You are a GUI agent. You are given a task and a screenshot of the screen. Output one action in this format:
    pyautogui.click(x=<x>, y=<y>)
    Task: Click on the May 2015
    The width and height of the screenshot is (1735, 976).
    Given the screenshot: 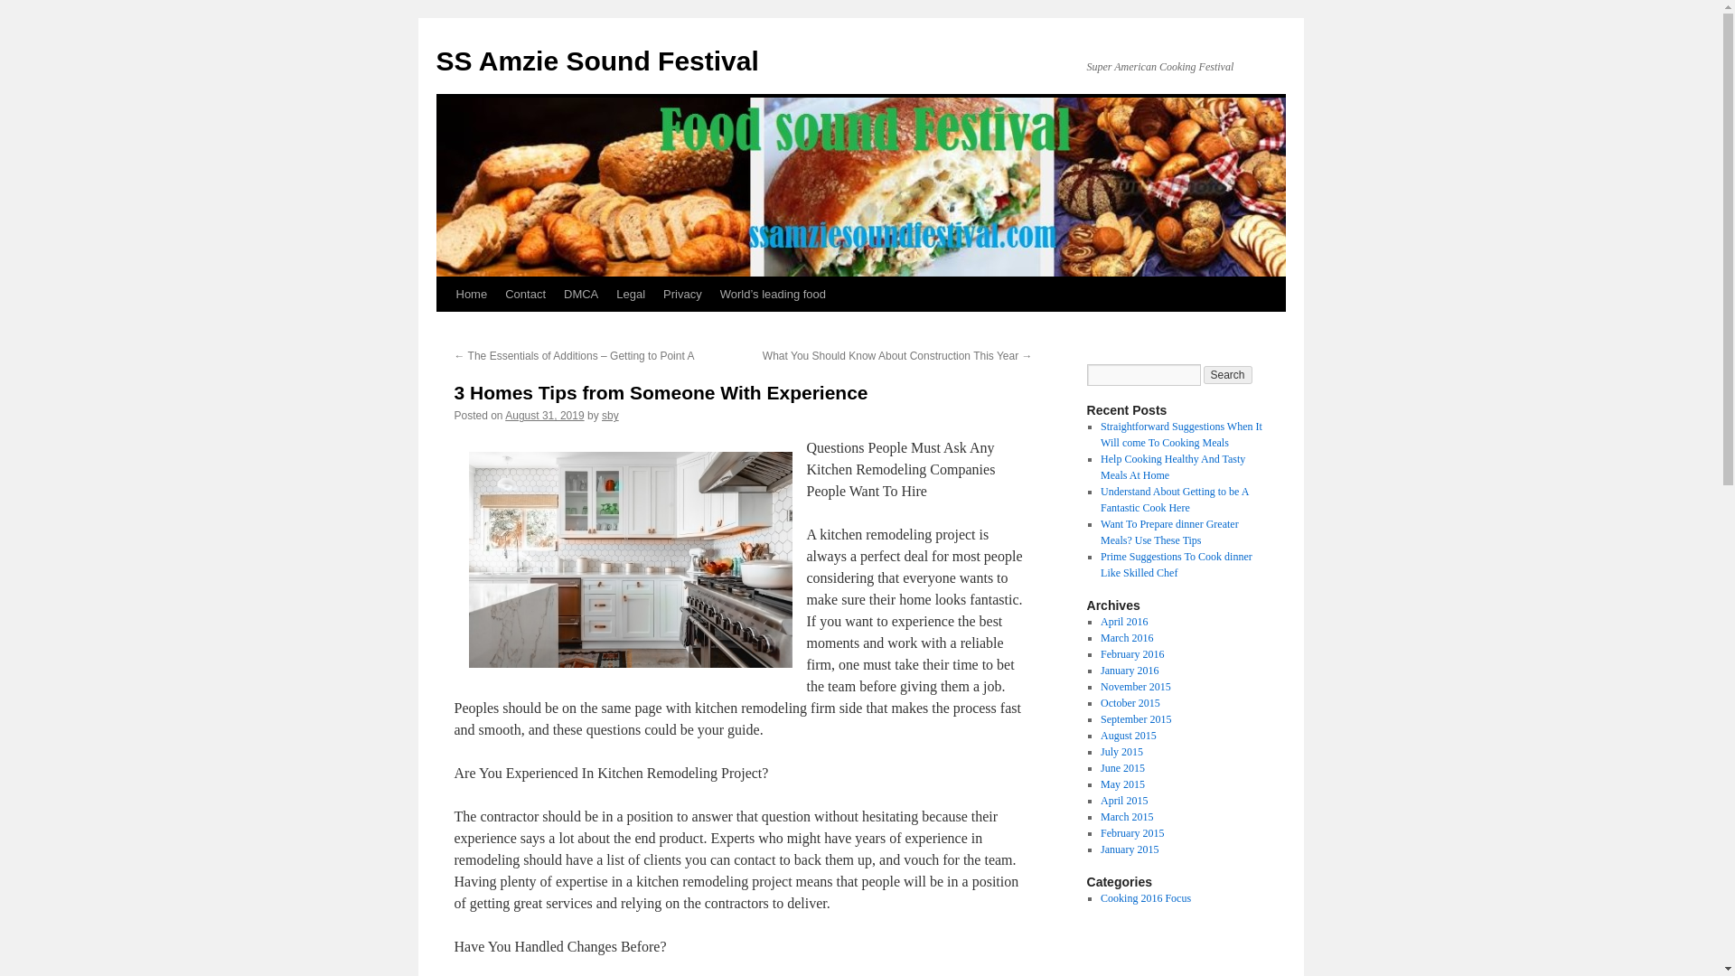 What is the action you would take?
    pyautogui.click(x=1122, y=784)
    